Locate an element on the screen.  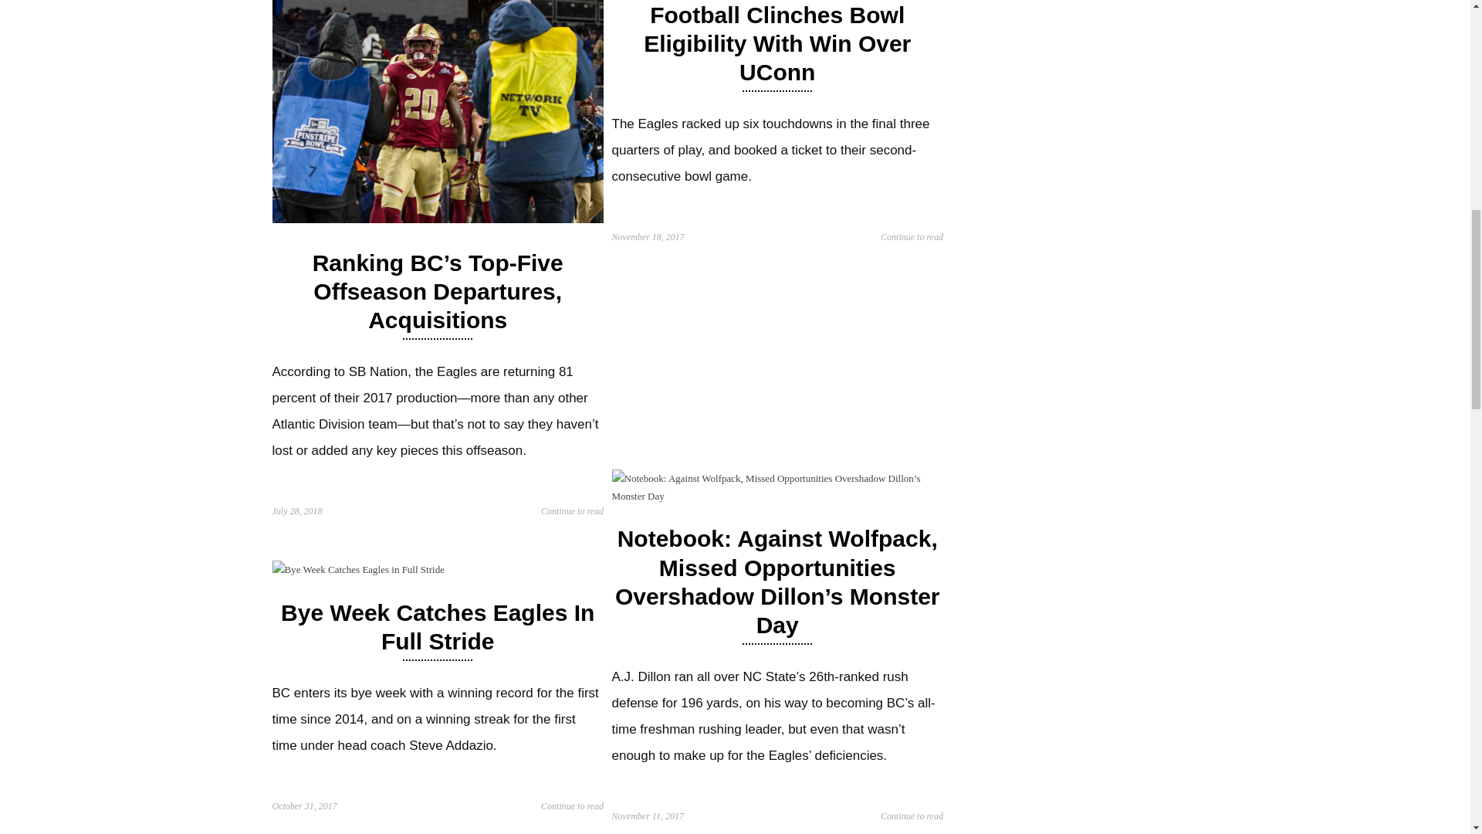
Bye Week Catches Eagles in Full Stride is located at coordinates (437, 626).